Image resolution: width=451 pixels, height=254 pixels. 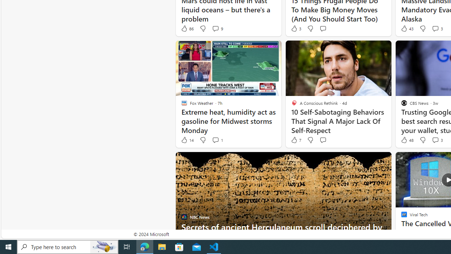 What do you see at coordinates (407, 28) in the screenshot?
I see `43 Like` at bounding box center [407, 28].